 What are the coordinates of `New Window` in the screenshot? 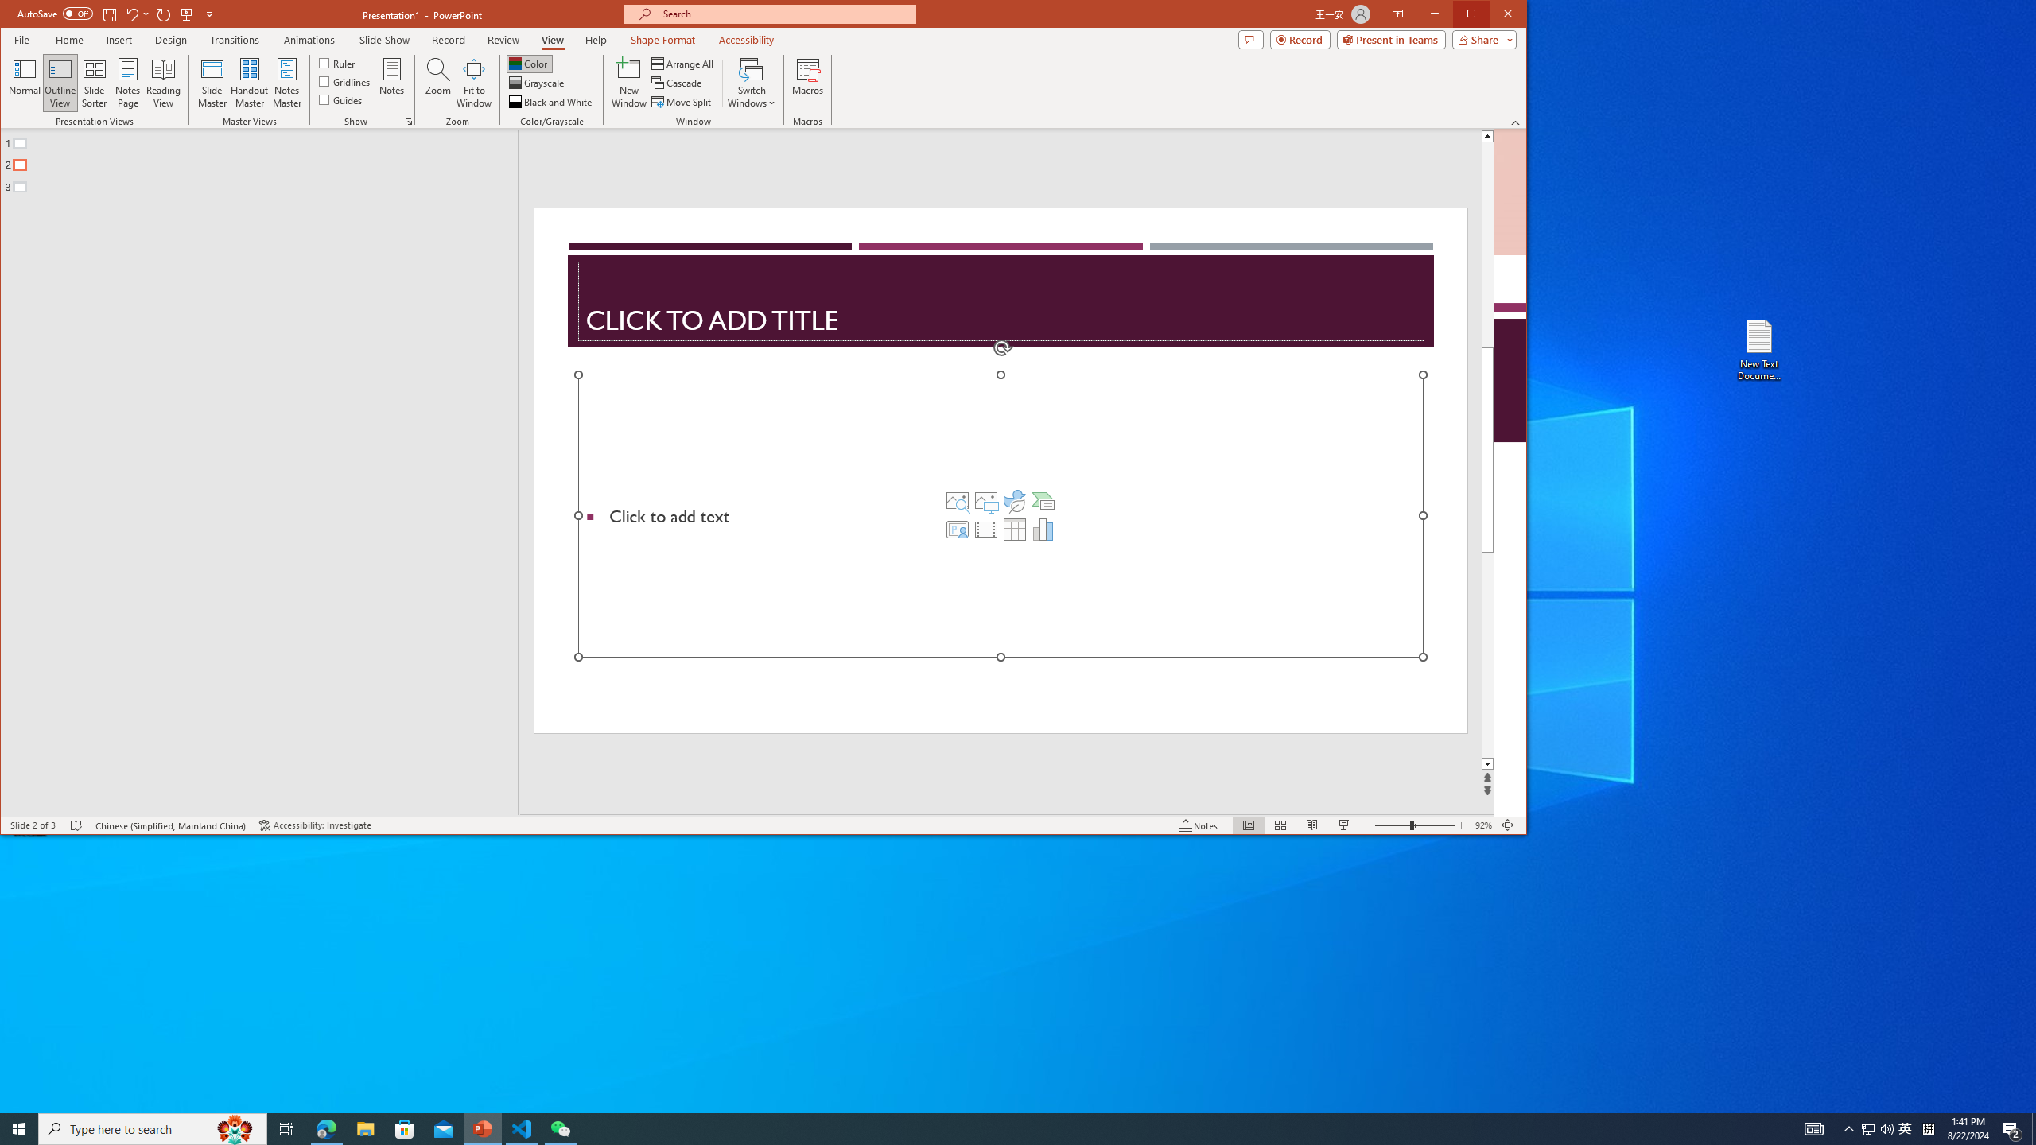 It's located at (630, 83).